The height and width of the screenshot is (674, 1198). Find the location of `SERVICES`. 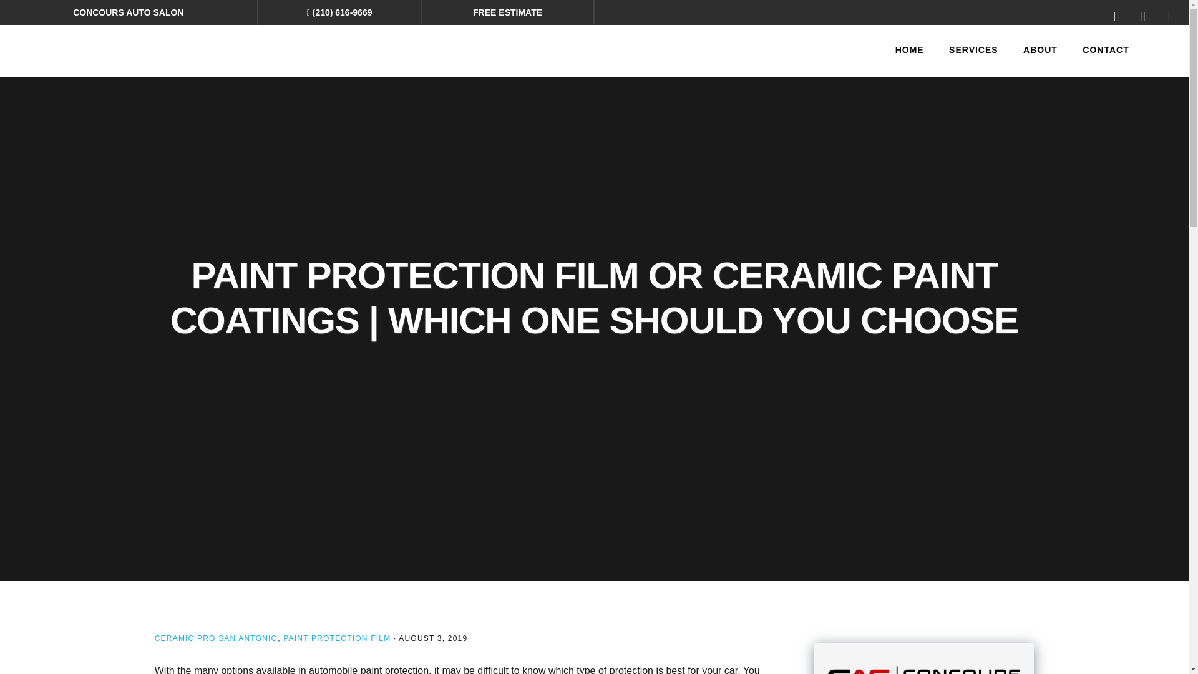

SERVICES is located at coordinates (973, 50).